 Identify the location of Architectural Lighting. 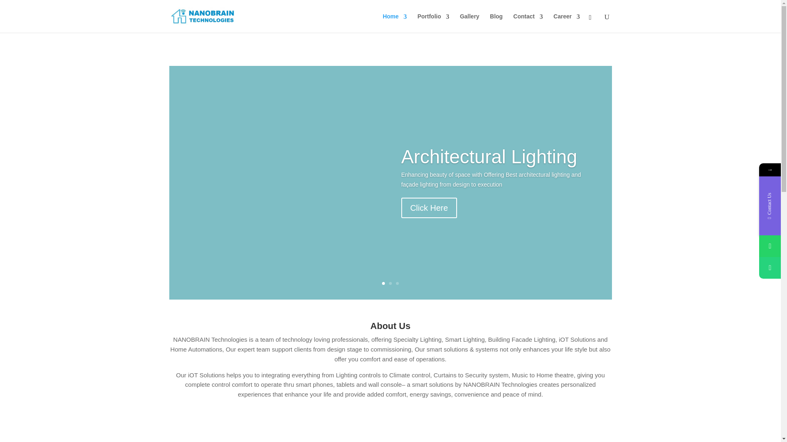
(489, 157).